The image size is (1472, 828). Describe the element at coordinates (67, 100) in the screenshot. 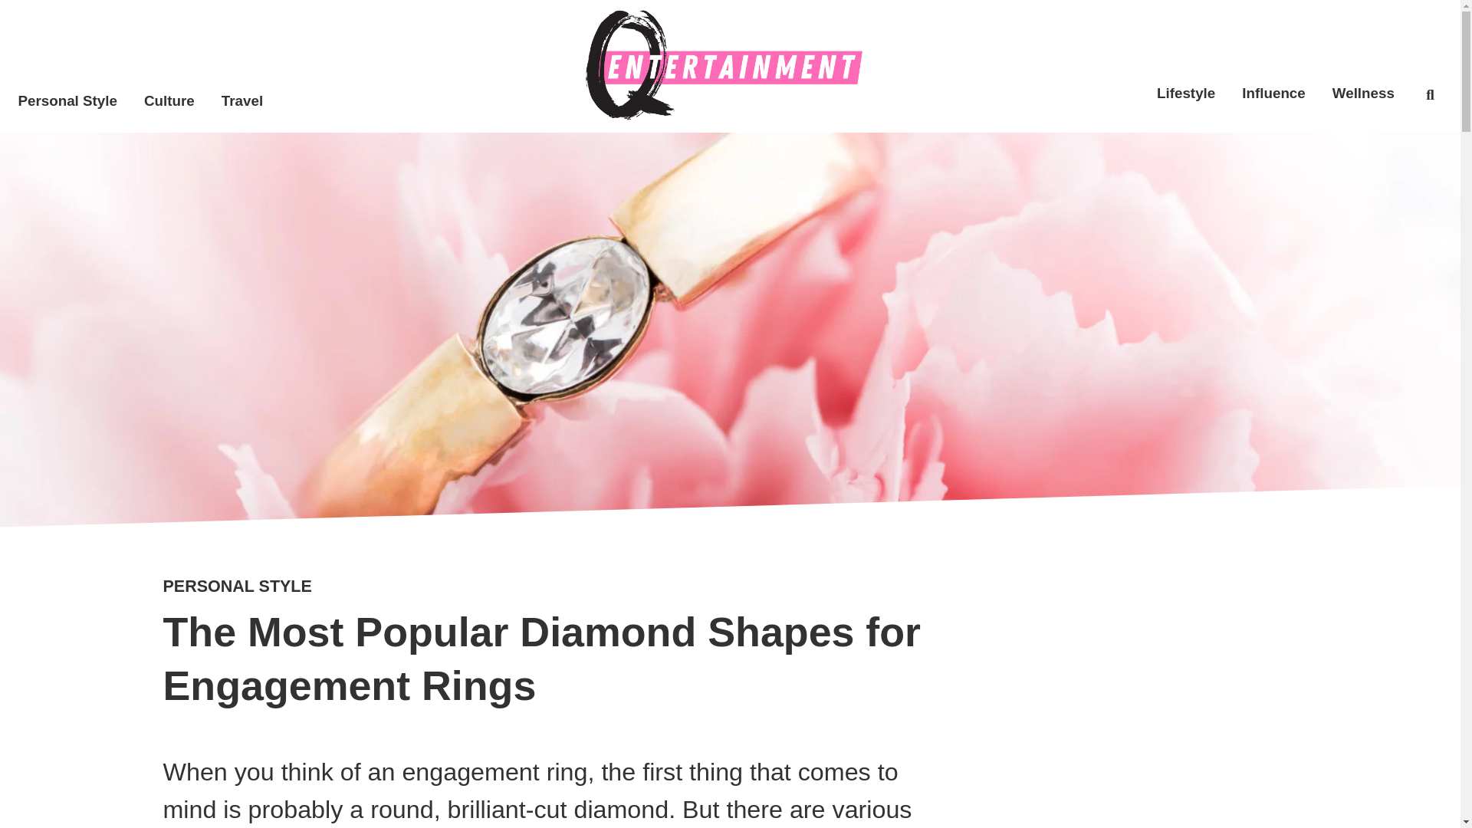

I see `Personal Style` at that location.